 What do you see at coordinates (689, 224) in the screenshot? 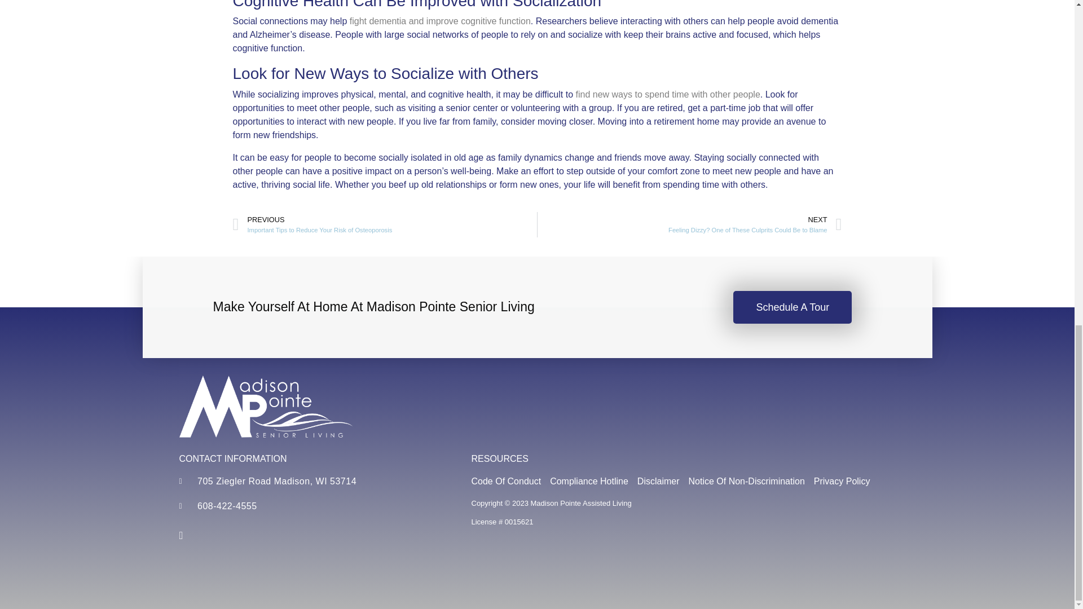
I see `Disclaimer` at bounding box center [689, 224].